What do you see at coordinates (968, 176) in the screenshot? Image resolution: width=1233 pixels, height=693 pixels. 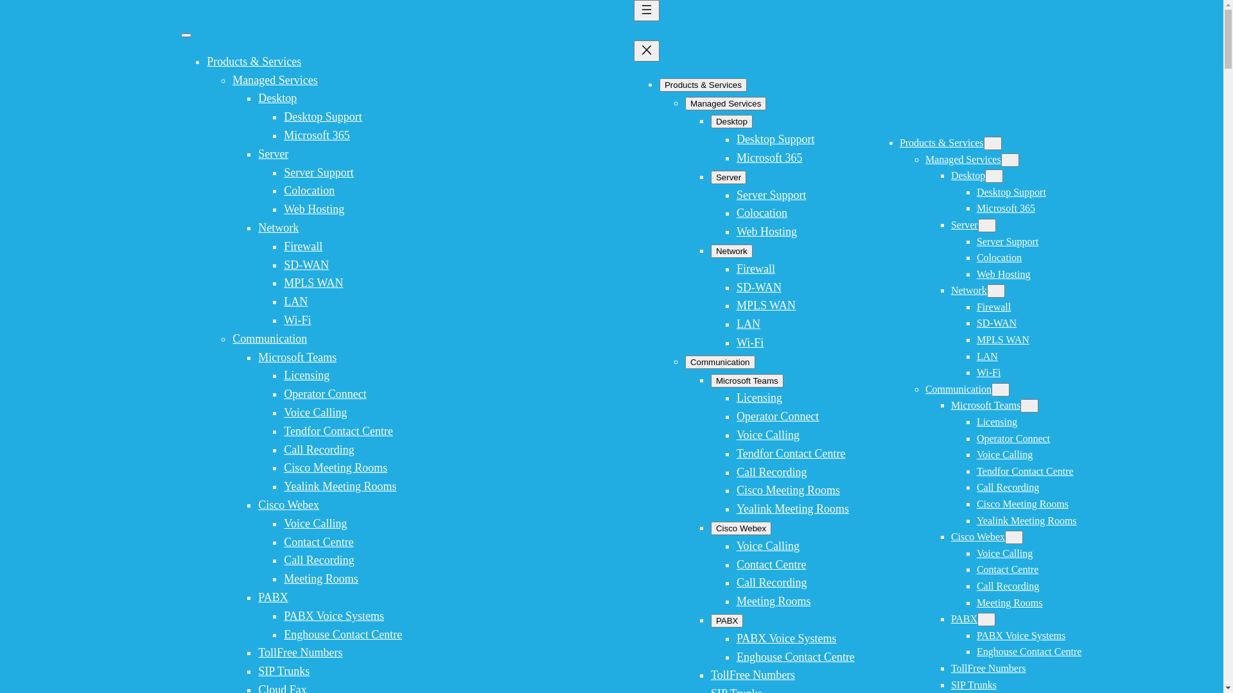 I see `Desktop` at bounding box center [968, 176].